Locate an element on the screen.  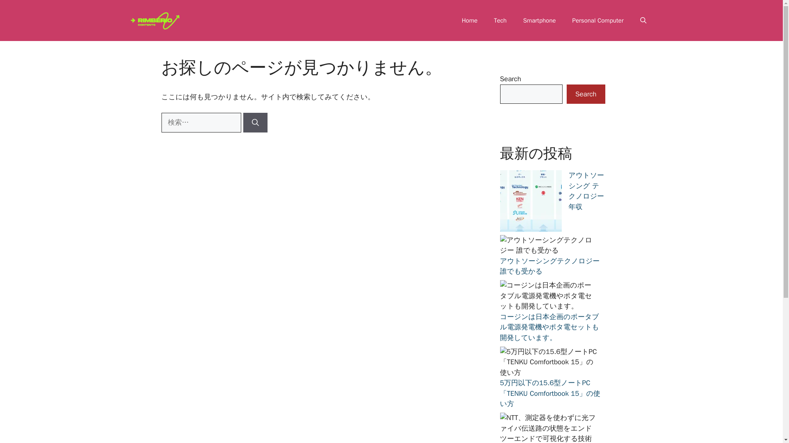
Search is located at coordinates (586, 94).